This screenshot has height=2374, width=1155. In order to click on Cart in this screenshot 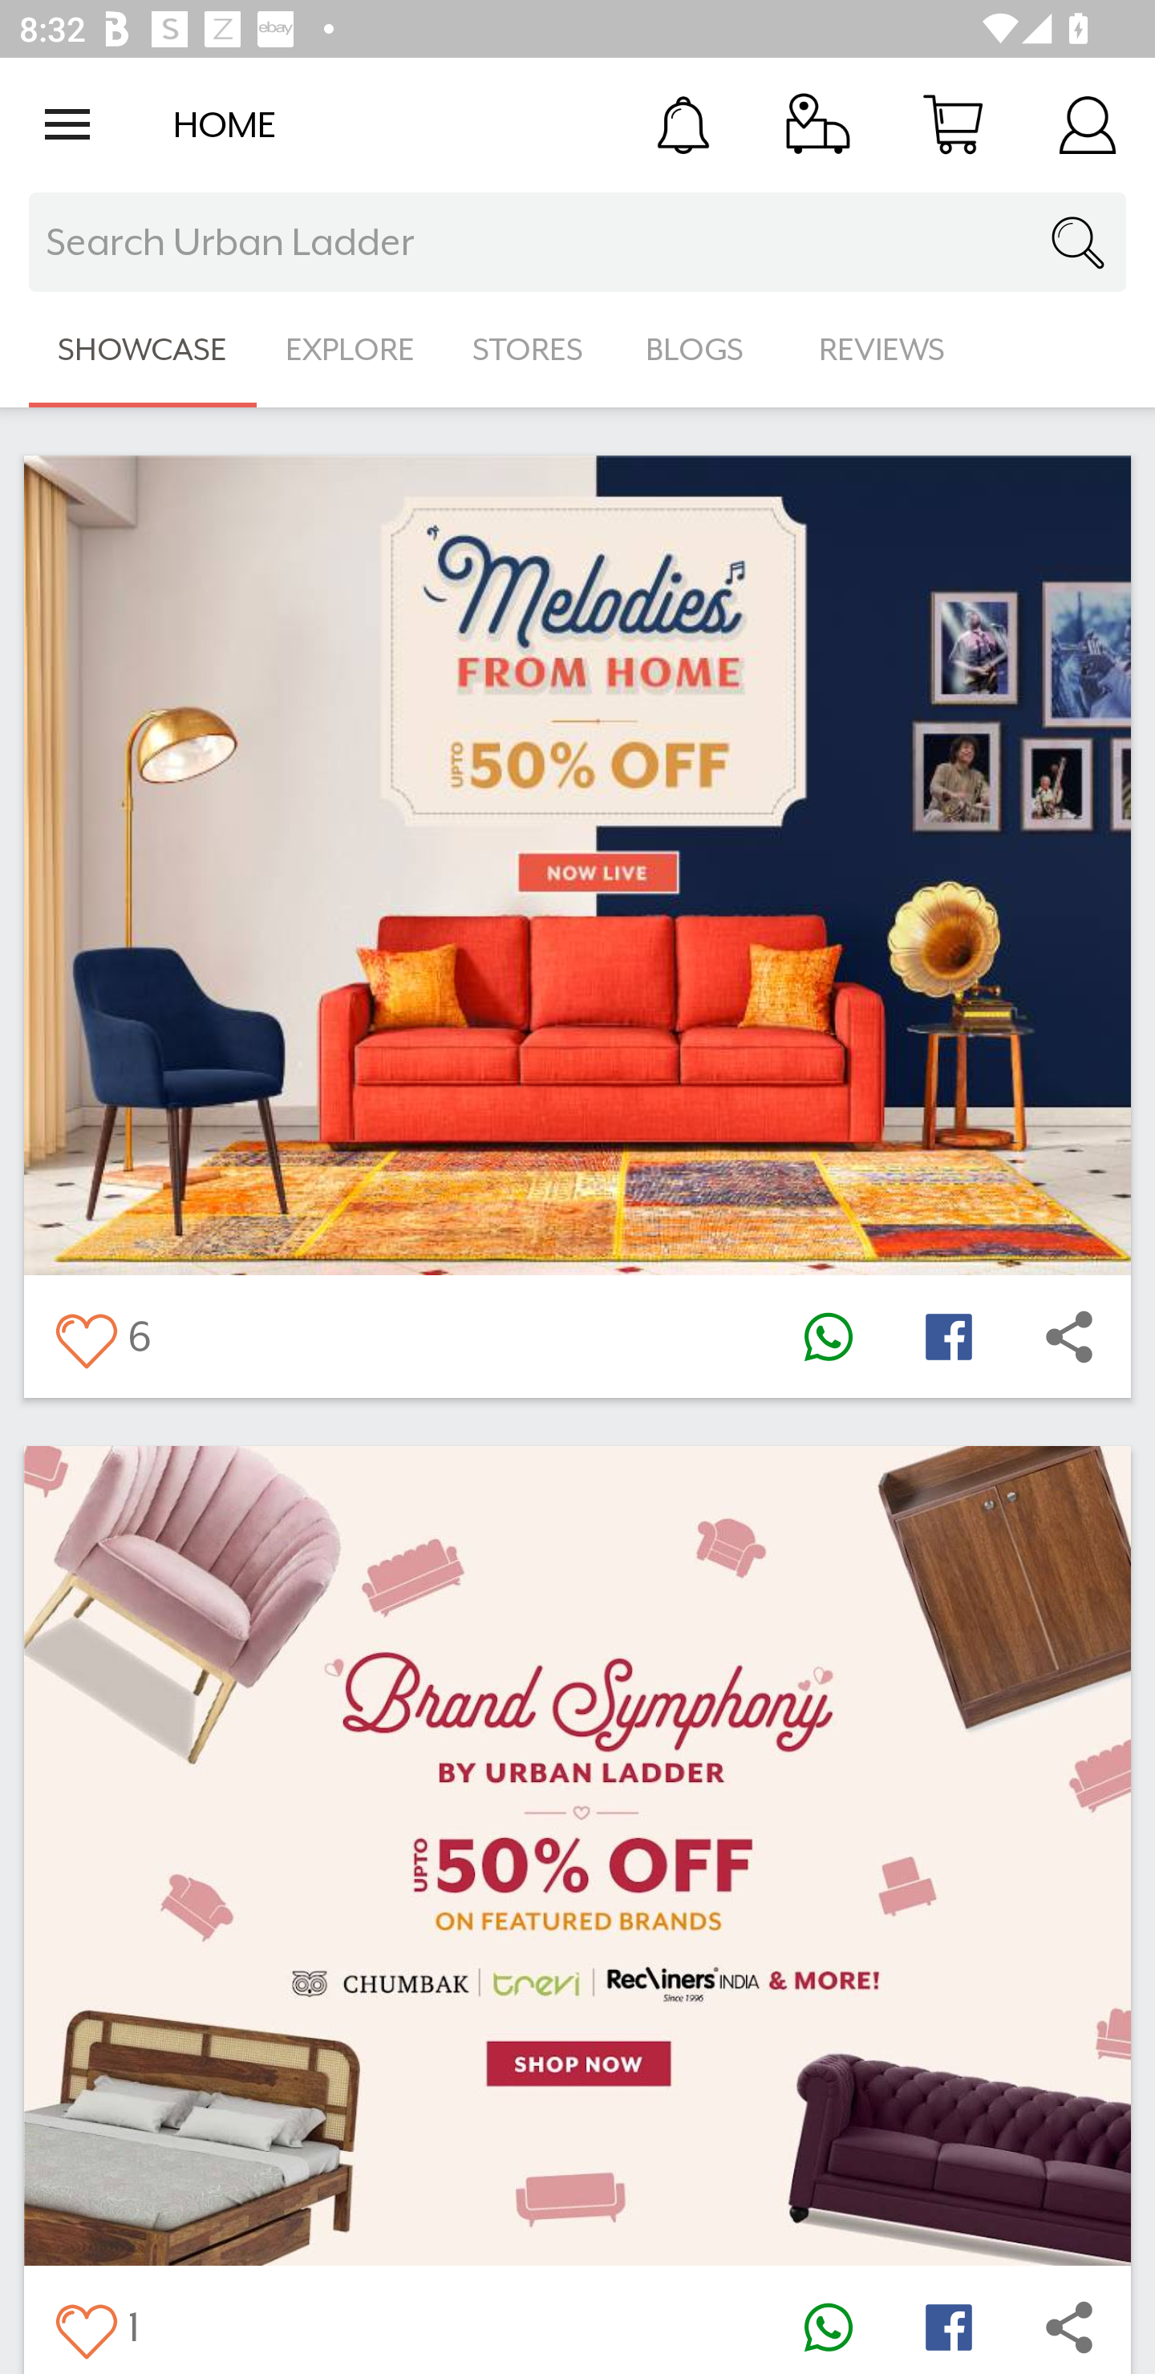, I will do `click(953, 124)`.